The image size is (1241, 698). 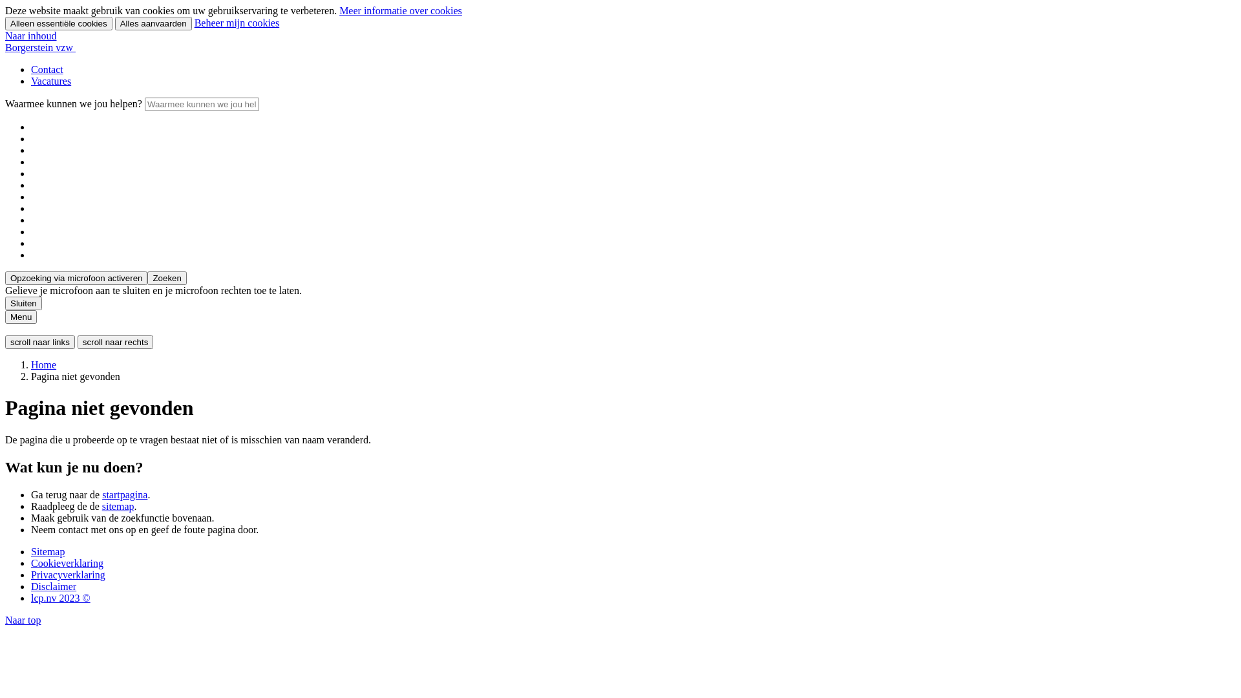 I want to click on Alles aanvaarden, so click(x=154, y=23).